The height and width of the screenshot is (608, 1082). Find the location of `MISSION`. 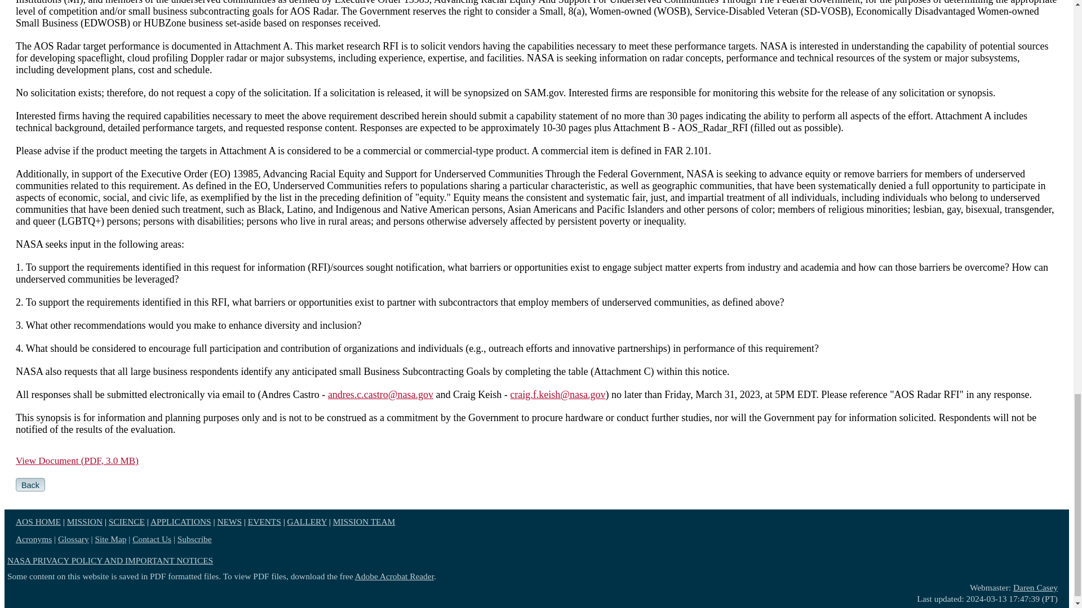

MISSION is located at coordinates (85, 521).